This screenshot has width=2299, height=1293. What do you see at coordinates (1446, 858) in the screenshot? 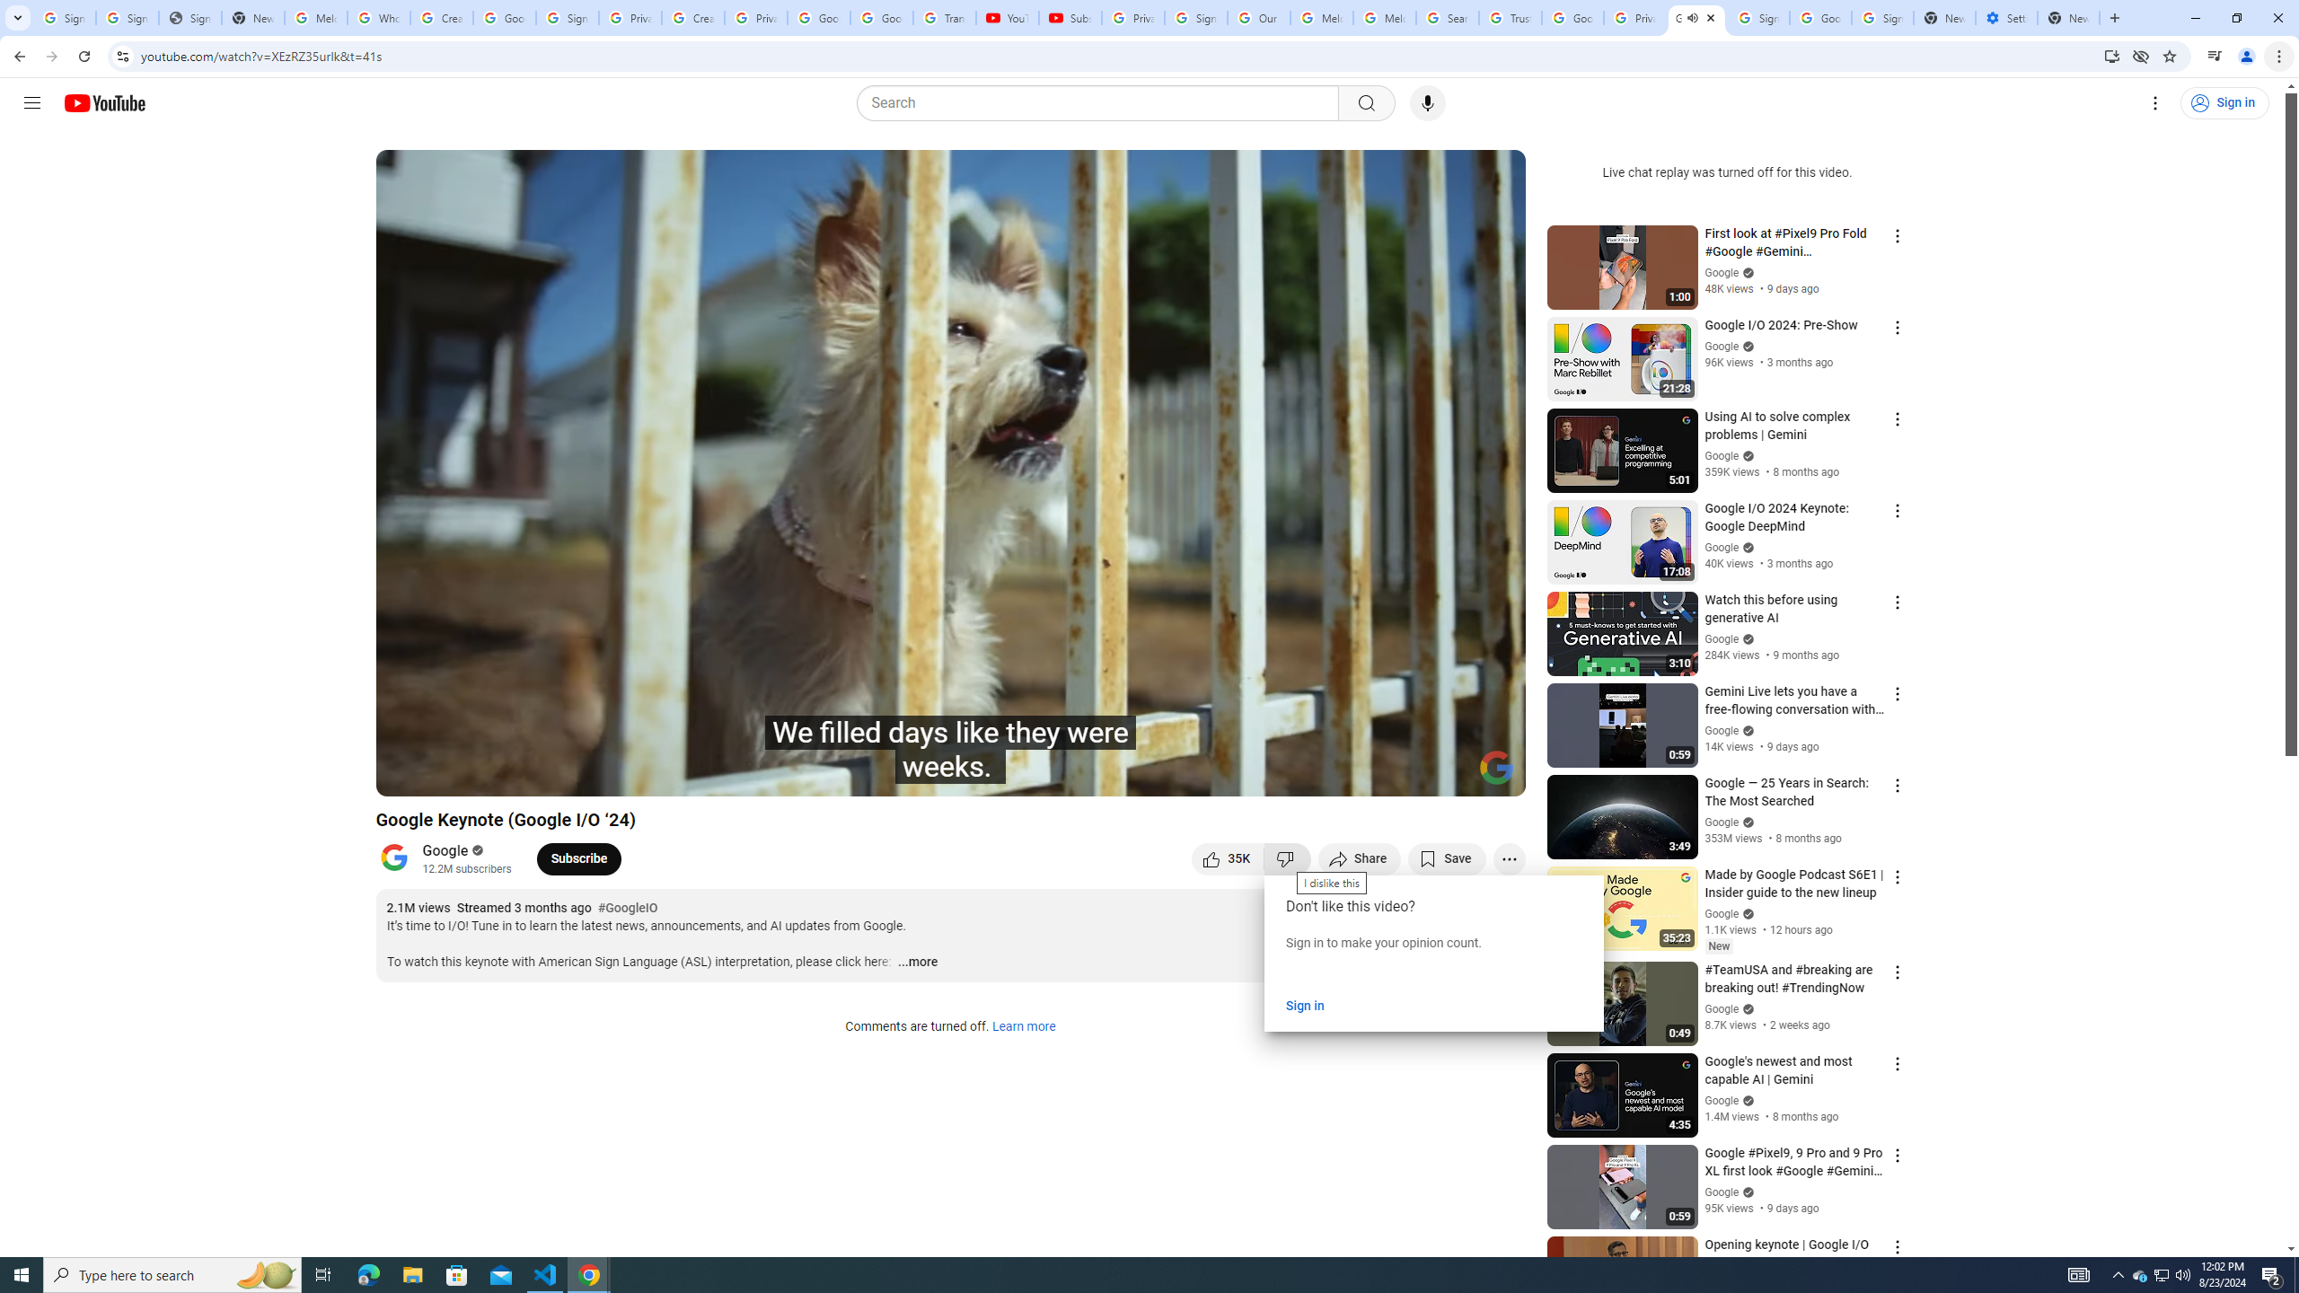
I see `Save to playlist` at bounding box center [1446, 858].